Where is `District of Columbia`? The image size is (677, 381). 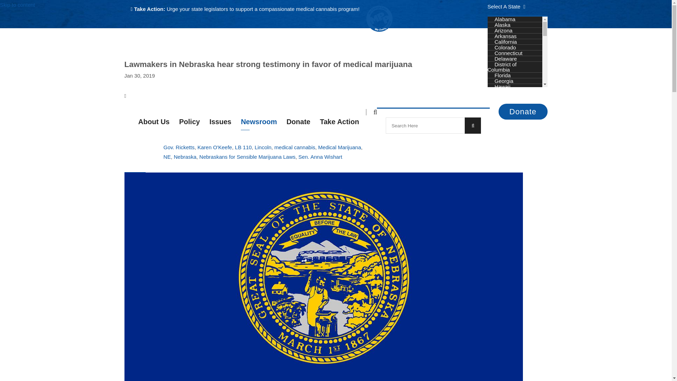 District of Columbia is located at coordinates (502, 67).